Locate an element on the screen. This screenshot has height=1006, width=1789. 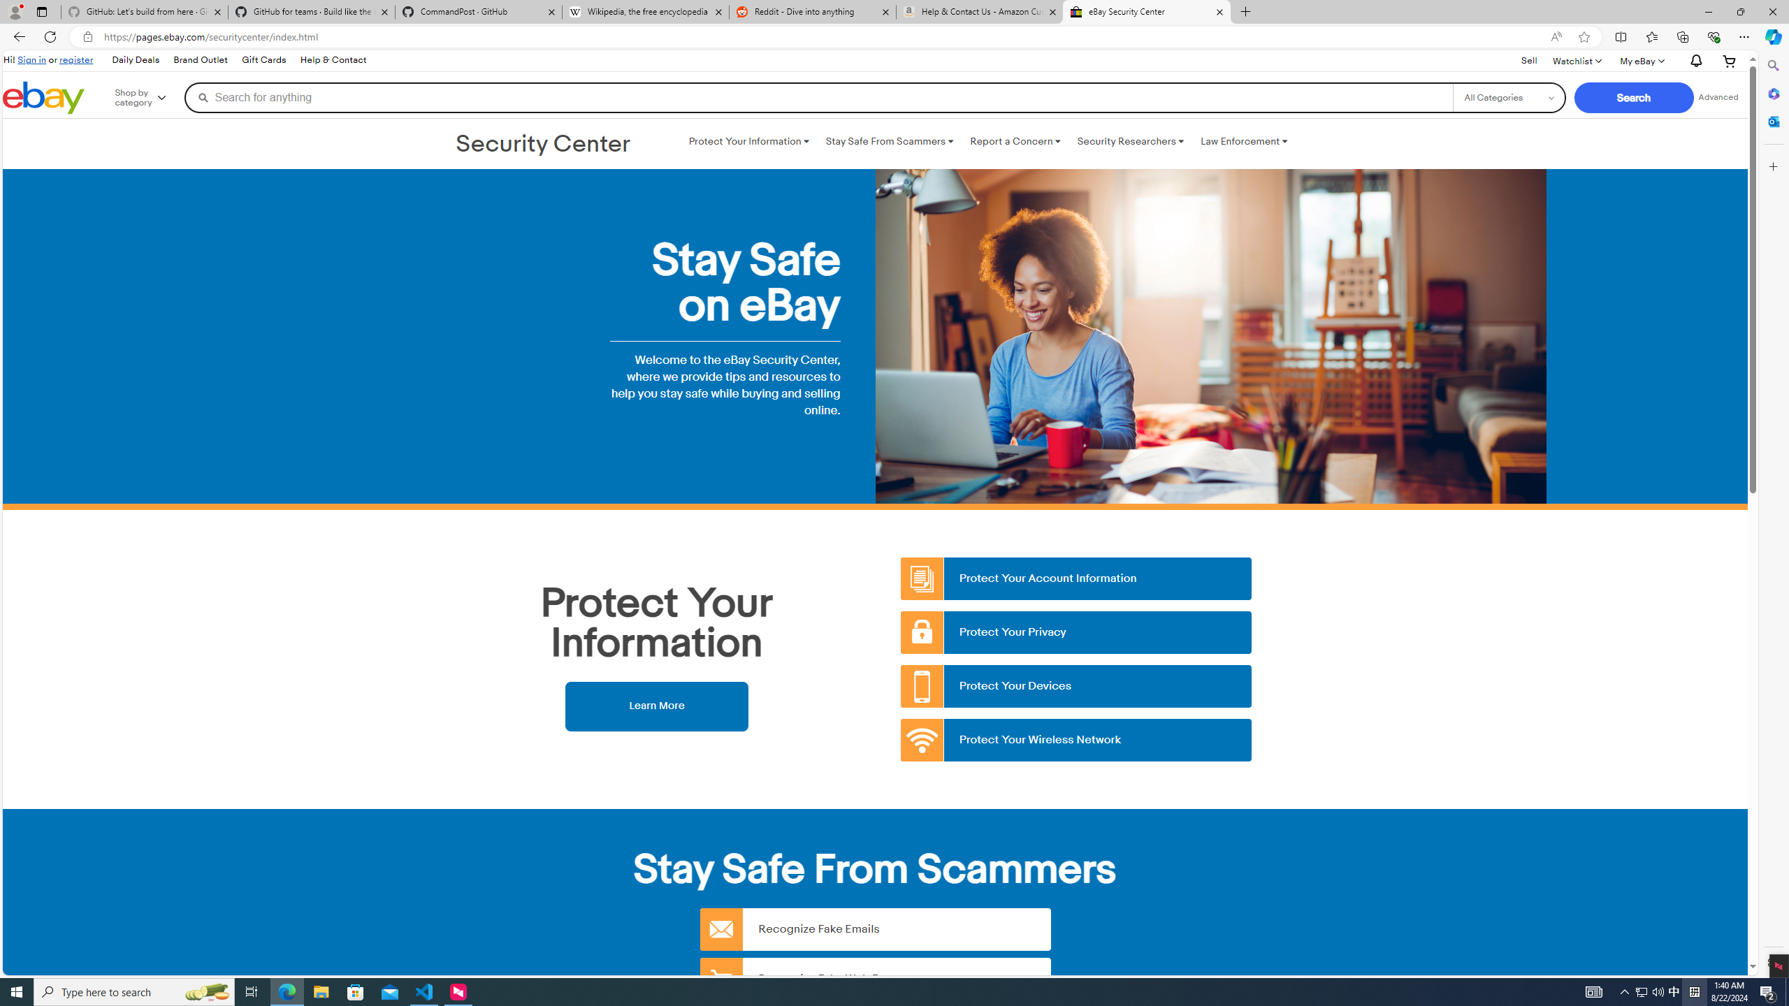
Advanced Search is located at coordinates (1718, 97).